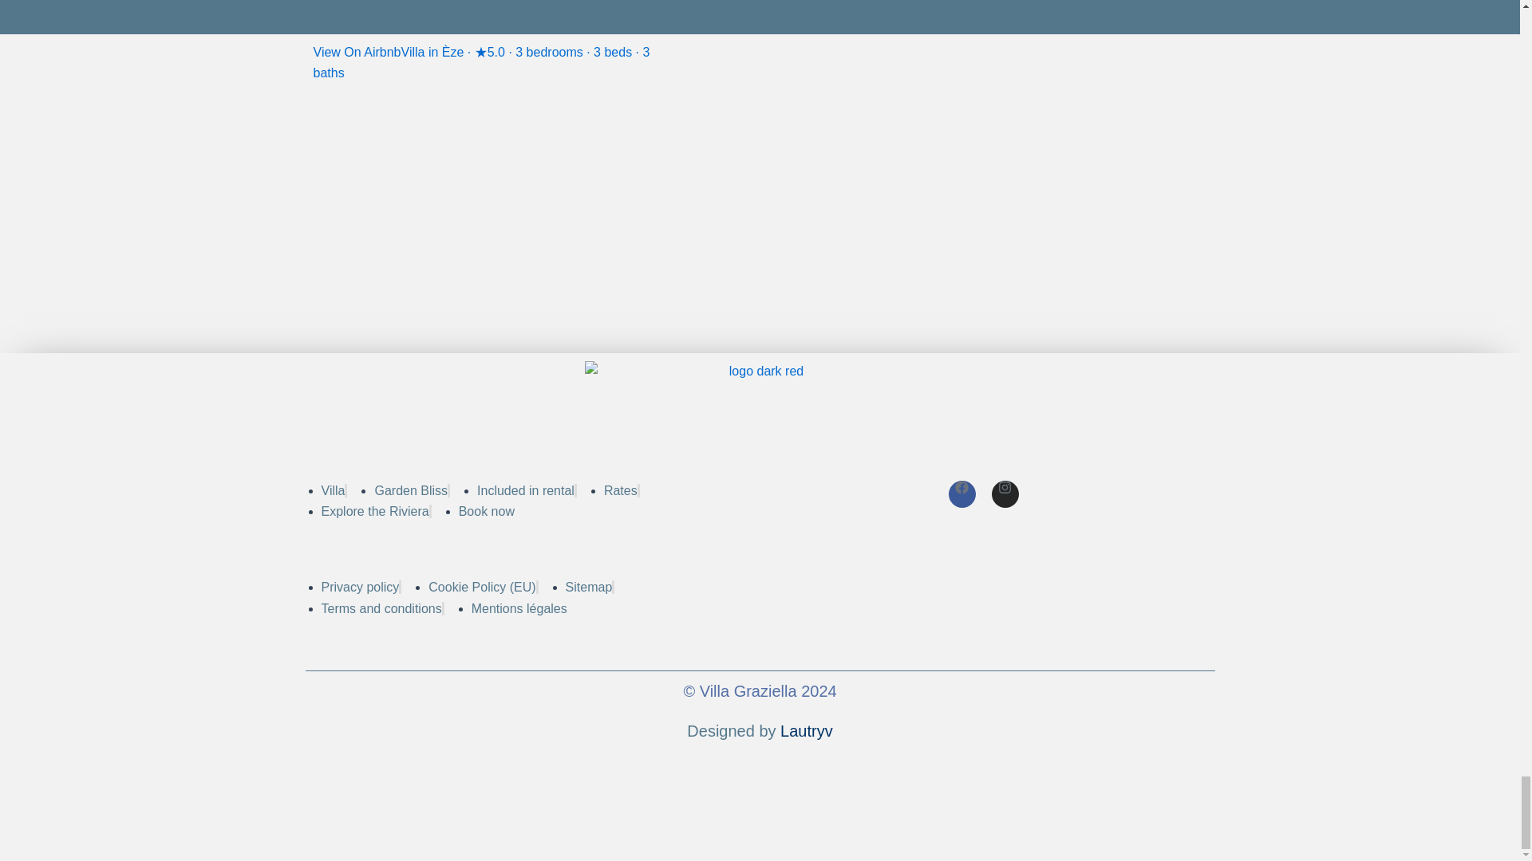 This screenshot has height=861, width=1532. Describe the element at coordinates (356, 53) in the screenshot. I see `View On Airbnb` at that location.